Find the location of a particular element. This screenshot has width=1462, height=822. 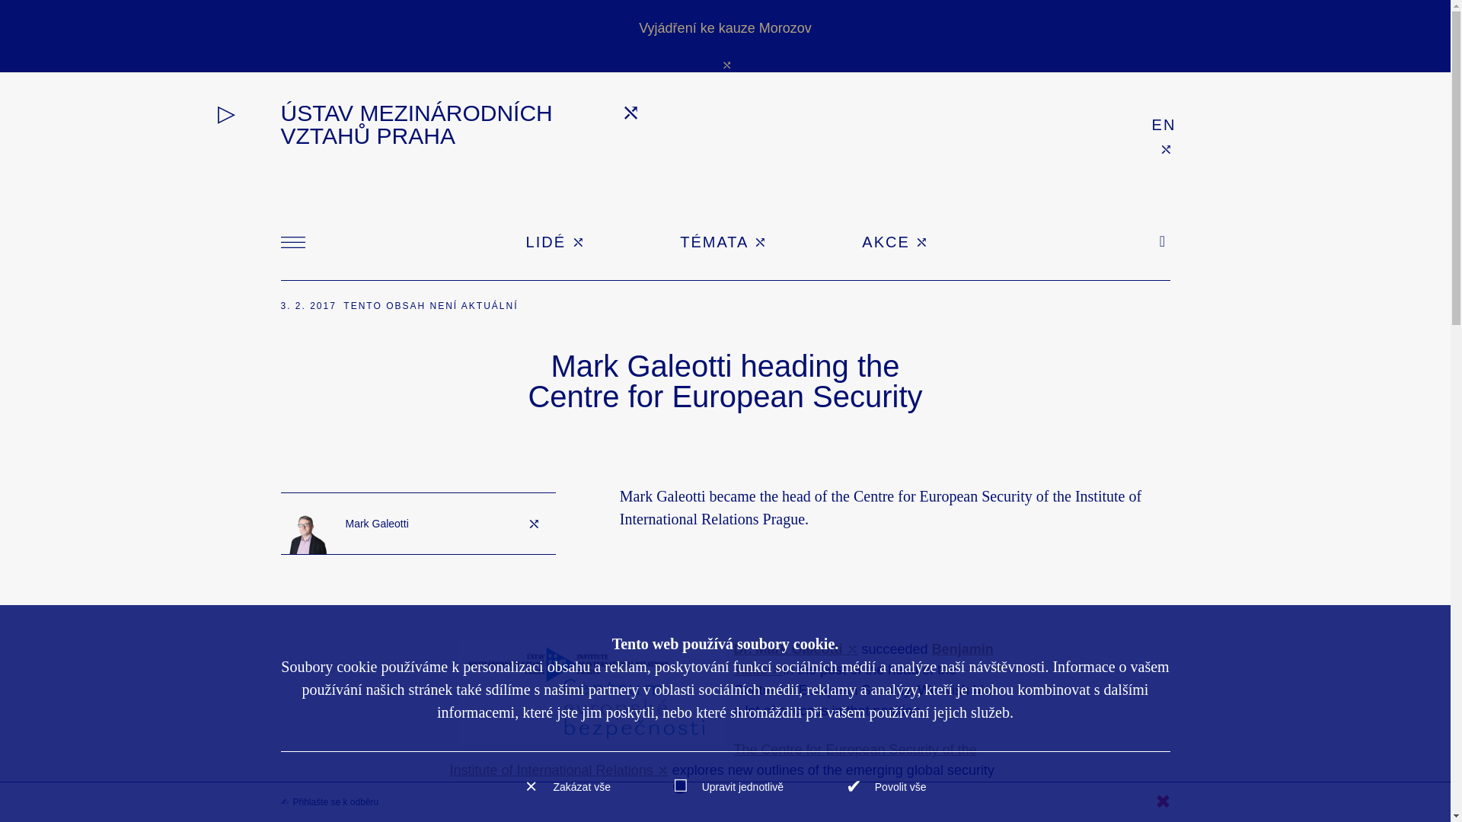

English is located at coordinates (1164, 125).